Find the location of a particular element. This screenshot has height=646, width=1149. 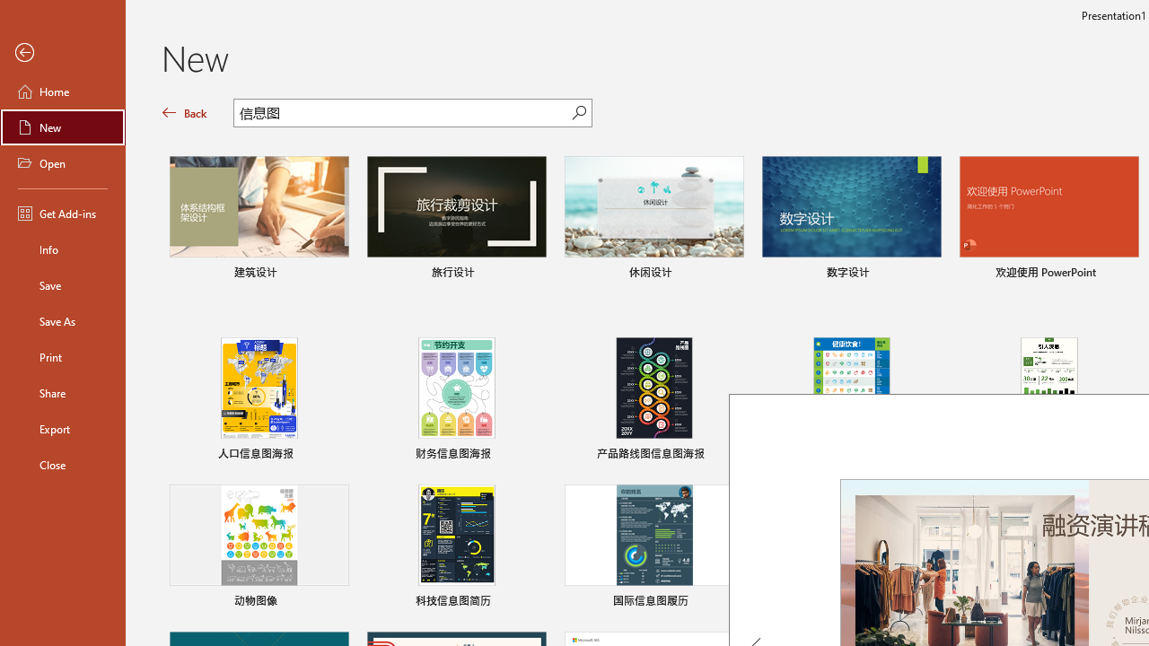

Search for online templates and themes is located at coordinates (403, 115).